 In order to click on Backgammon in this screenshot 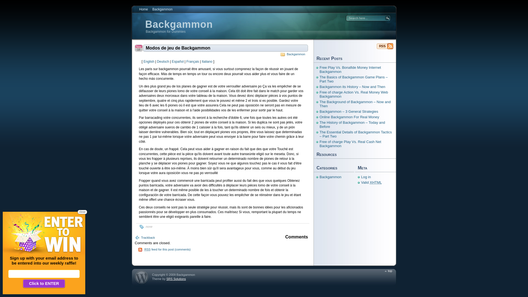, I will do `click(385, 46)`.